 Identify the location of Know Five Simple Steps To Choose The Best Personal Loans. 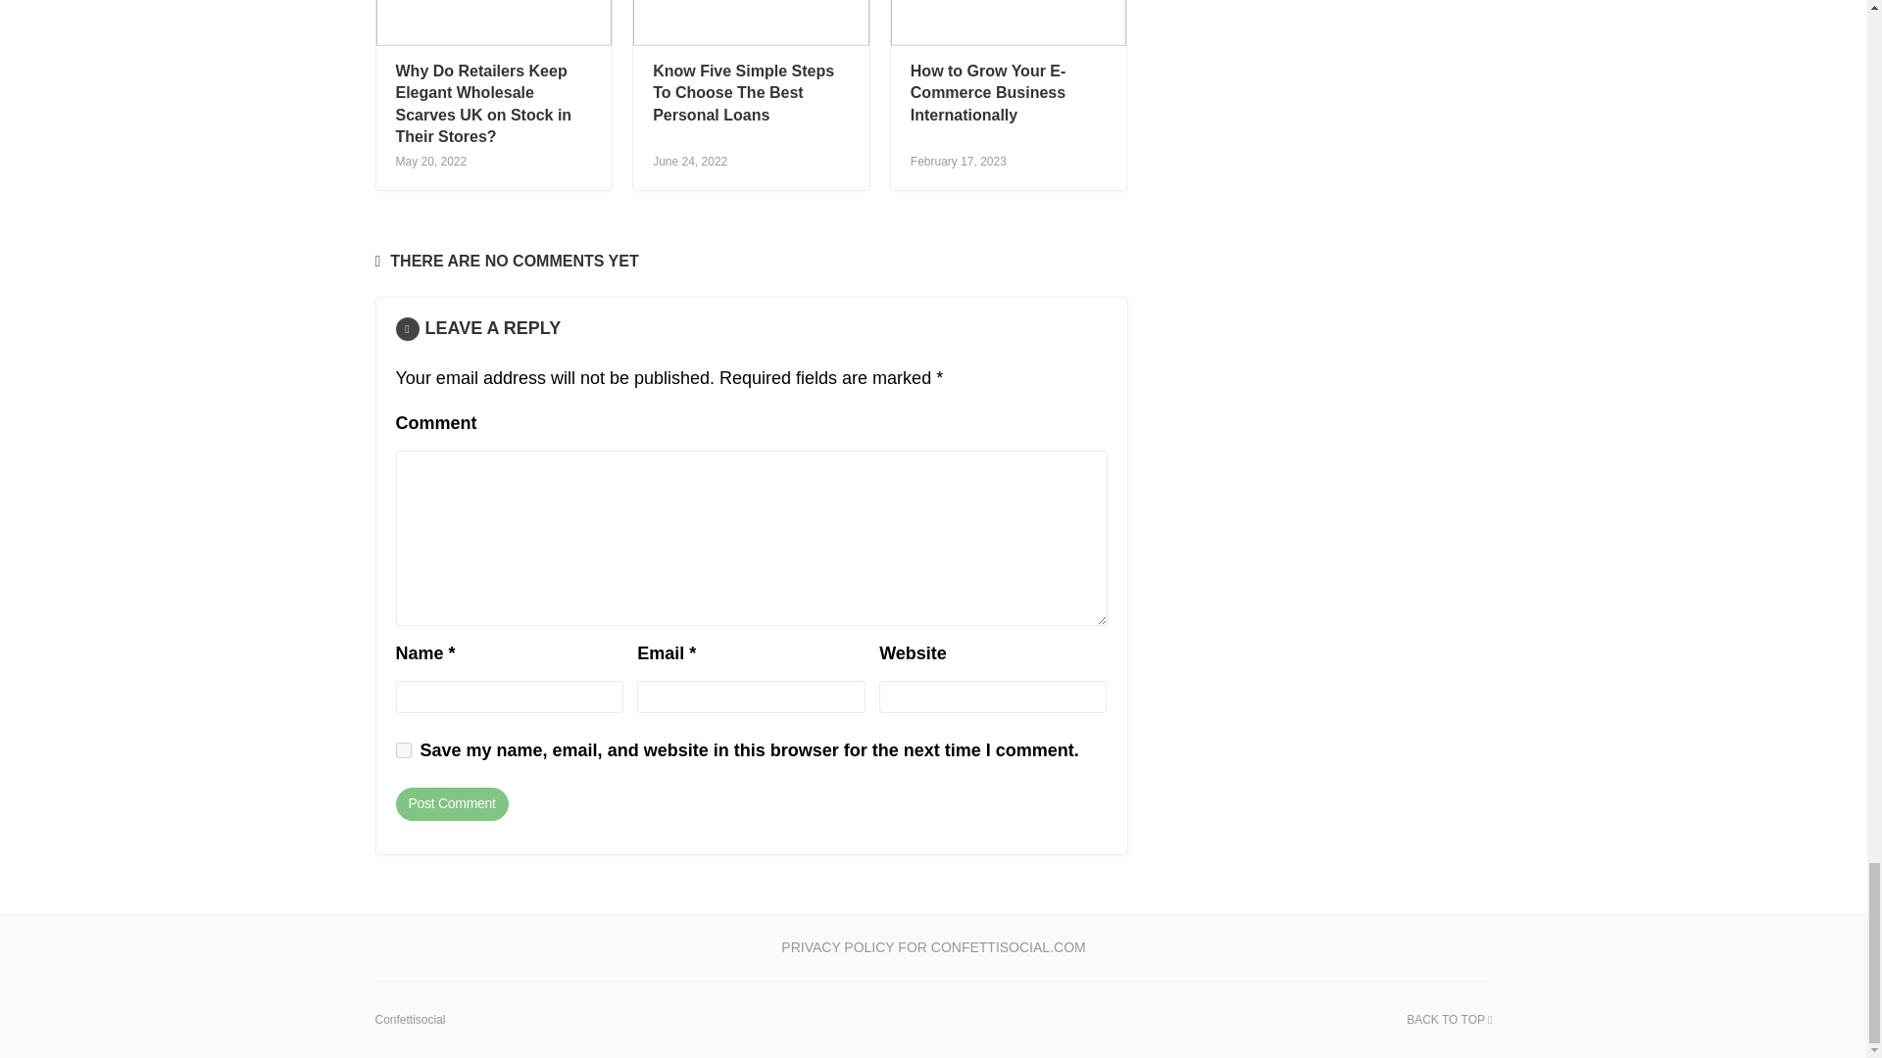
(743, 92).